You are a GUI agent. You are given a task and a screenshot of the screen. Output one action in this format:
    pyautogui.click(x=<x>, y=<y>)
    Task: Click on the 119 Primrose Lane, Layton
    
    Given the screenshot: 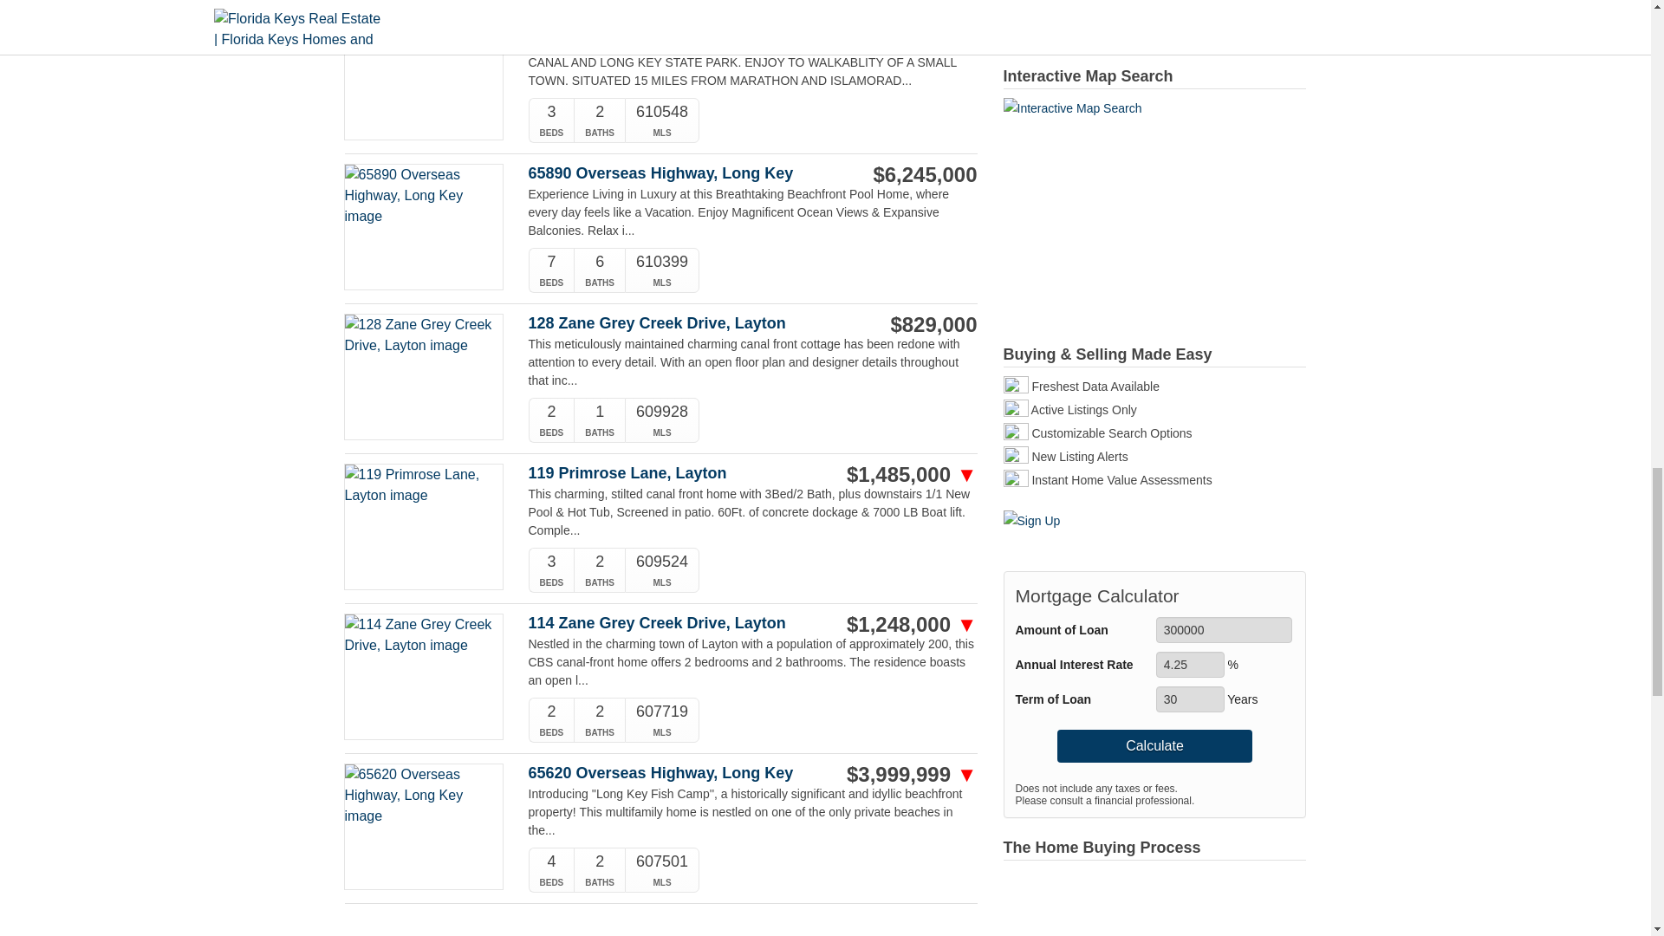 What is the action you would take?
    pyautogui.click(x=686, y=473)
    